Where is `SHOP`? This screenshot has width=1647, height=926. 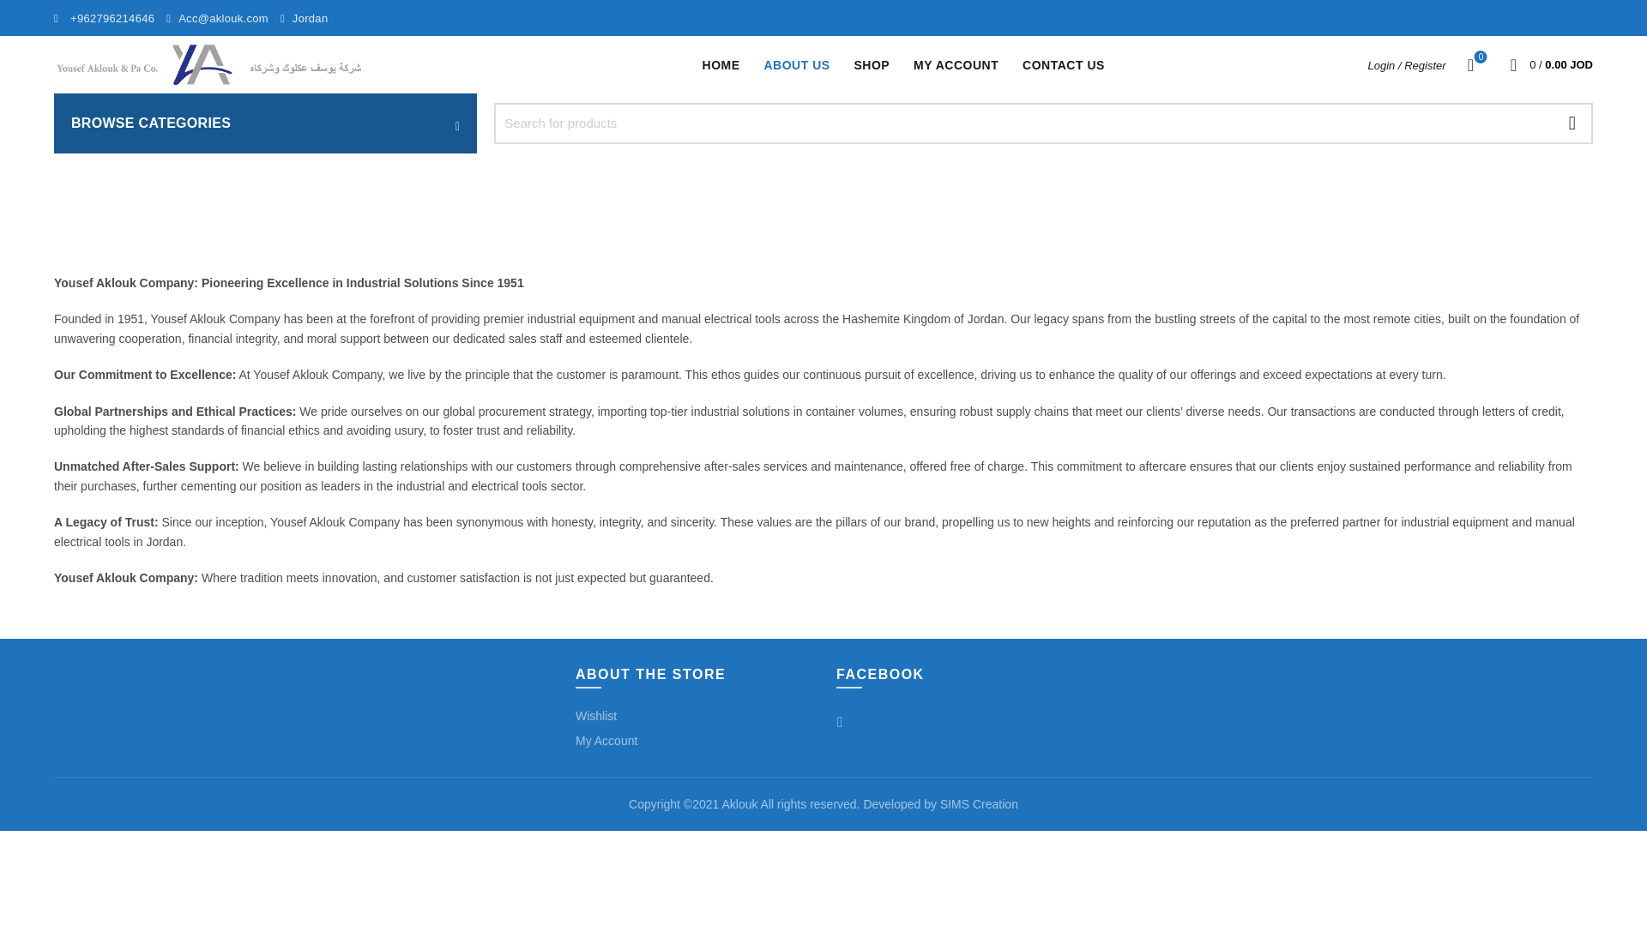
SHOP is located at coordinates (872, 65).